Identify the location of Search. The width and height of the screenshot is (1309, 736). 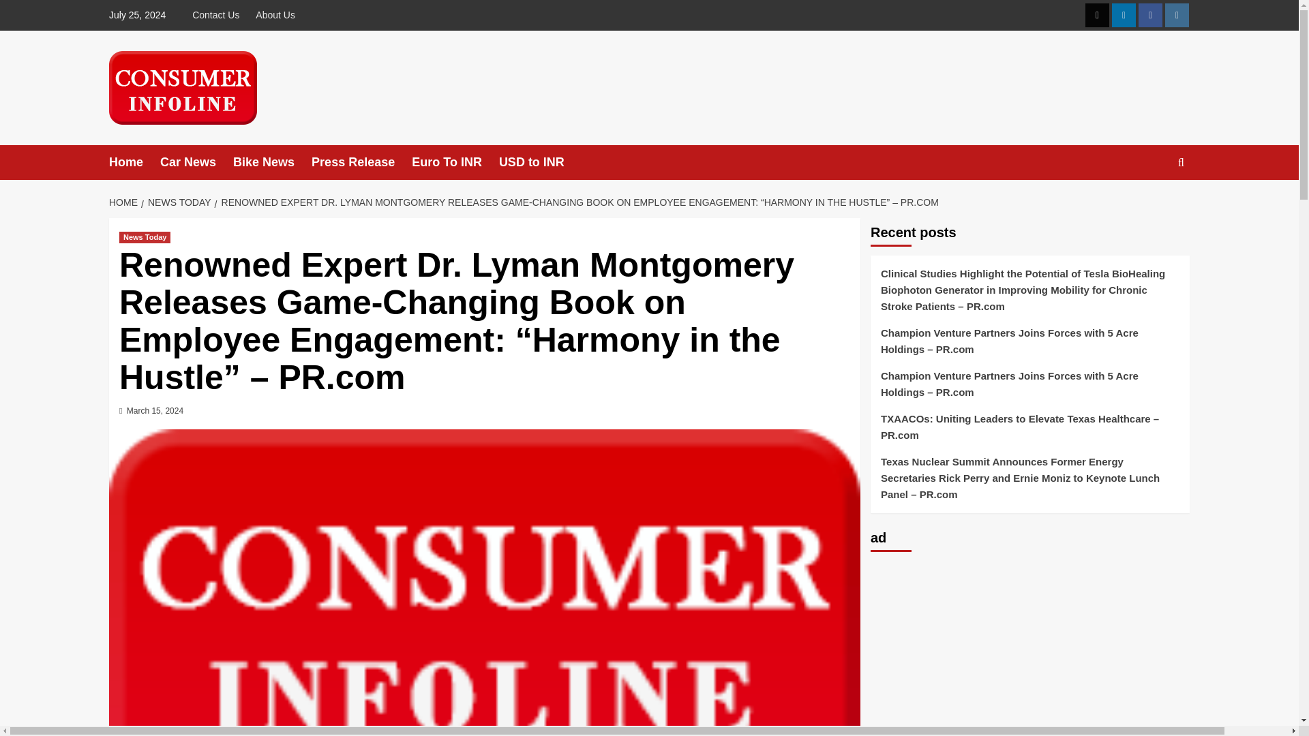
(1149, 204).